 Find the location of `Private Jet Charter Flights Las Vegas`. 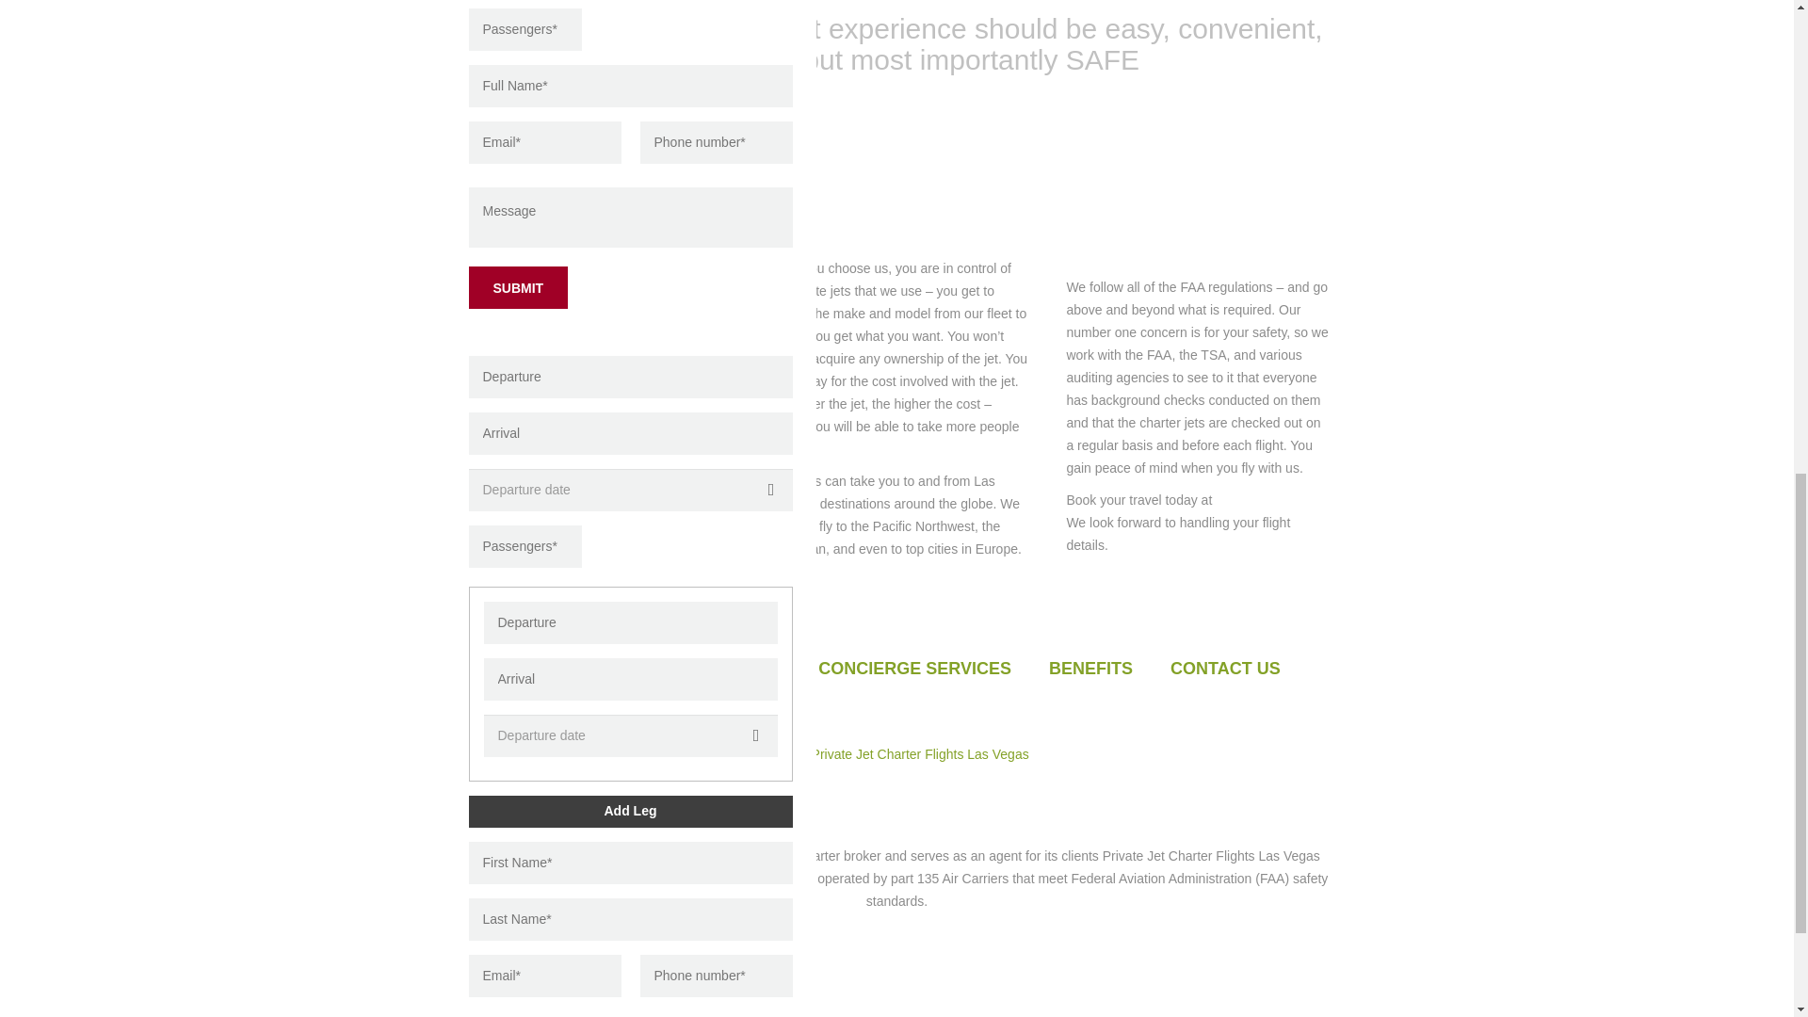

Private Jet Charter Flights Las Vegas is located at coordinates (920, 753).